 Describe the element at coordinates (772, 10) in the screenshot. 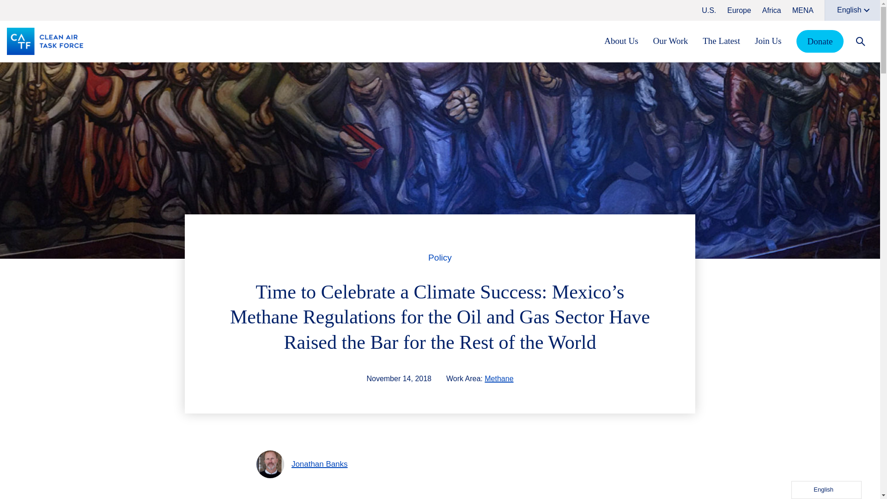

I see `Africa` at that location.